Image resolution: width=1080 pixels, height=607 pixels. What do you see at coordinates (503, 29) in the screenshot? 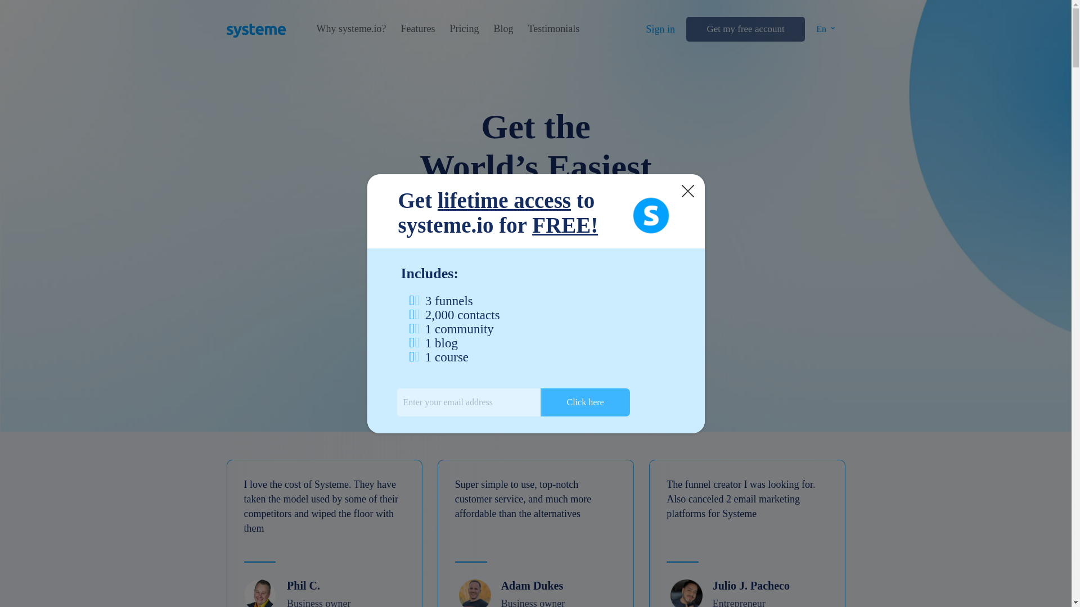
I see `Blog` at bounding box center [503, 29].